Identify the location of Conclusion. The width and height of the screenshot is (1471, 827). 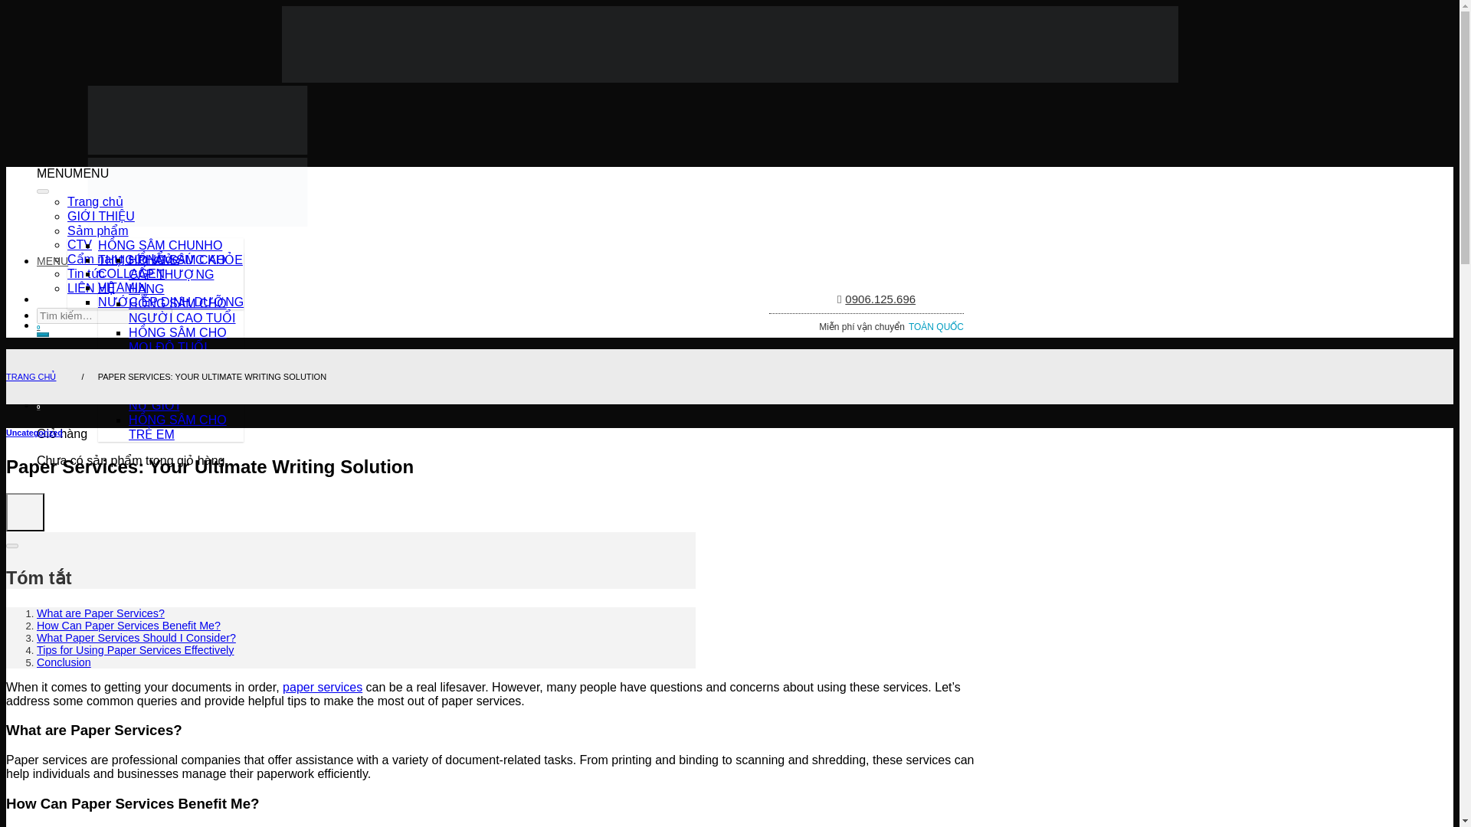
(64, 662).